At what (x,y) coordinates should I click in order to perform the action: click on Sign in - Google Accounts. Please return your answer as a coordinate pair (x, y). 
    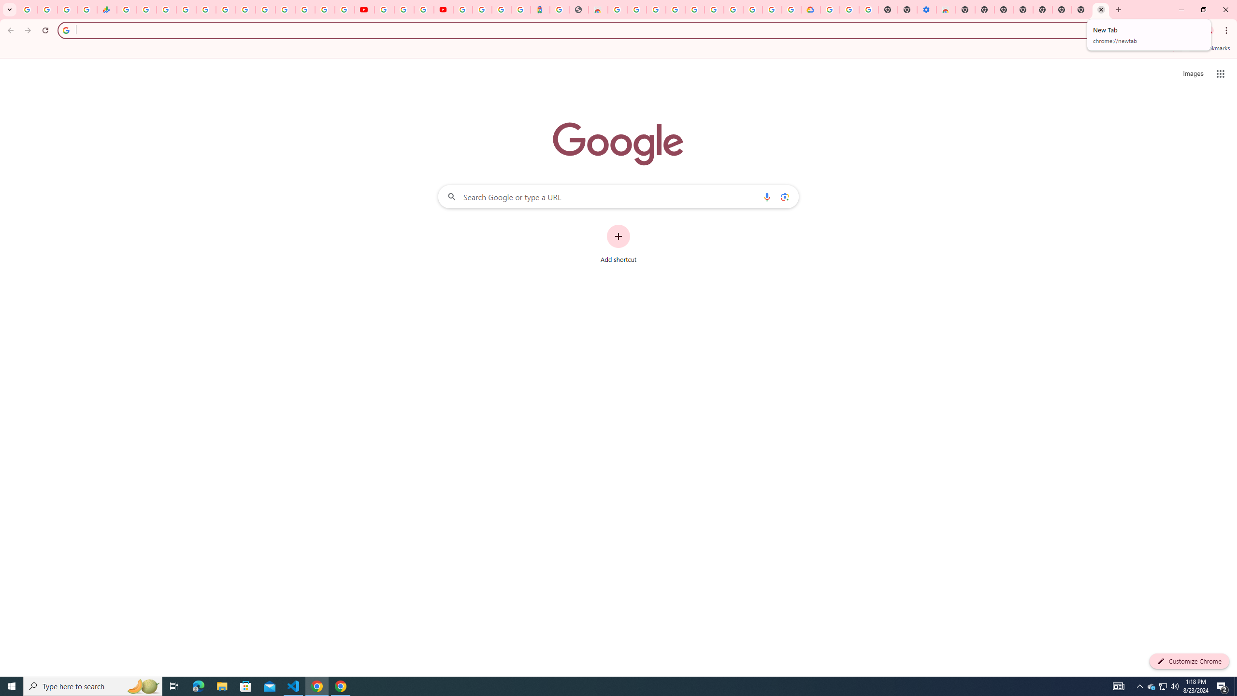
    Looking at the image, I should click on (186, 10).